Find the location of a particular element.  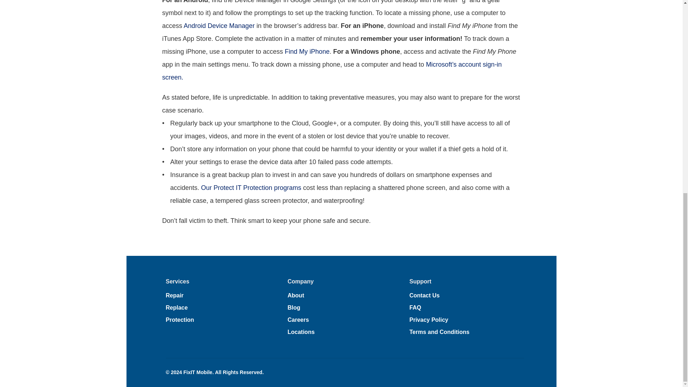

Protection is located at coordinates (180, 320).